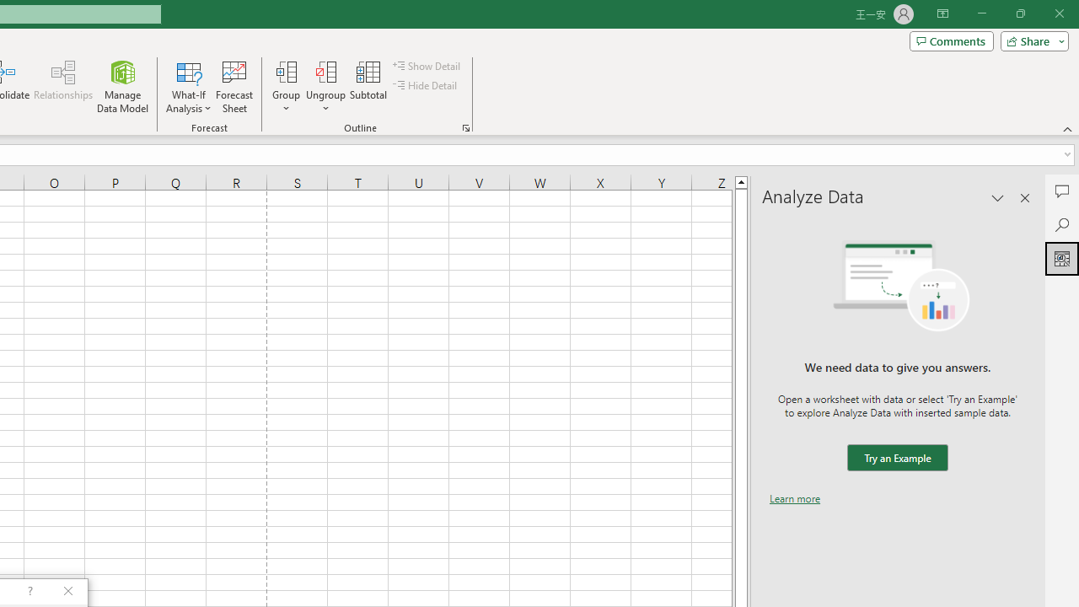 The image size is (1079, 607). Describe the element at coordinates (189, 86) in the screenshot. I see `What-If Analysis` at that location.